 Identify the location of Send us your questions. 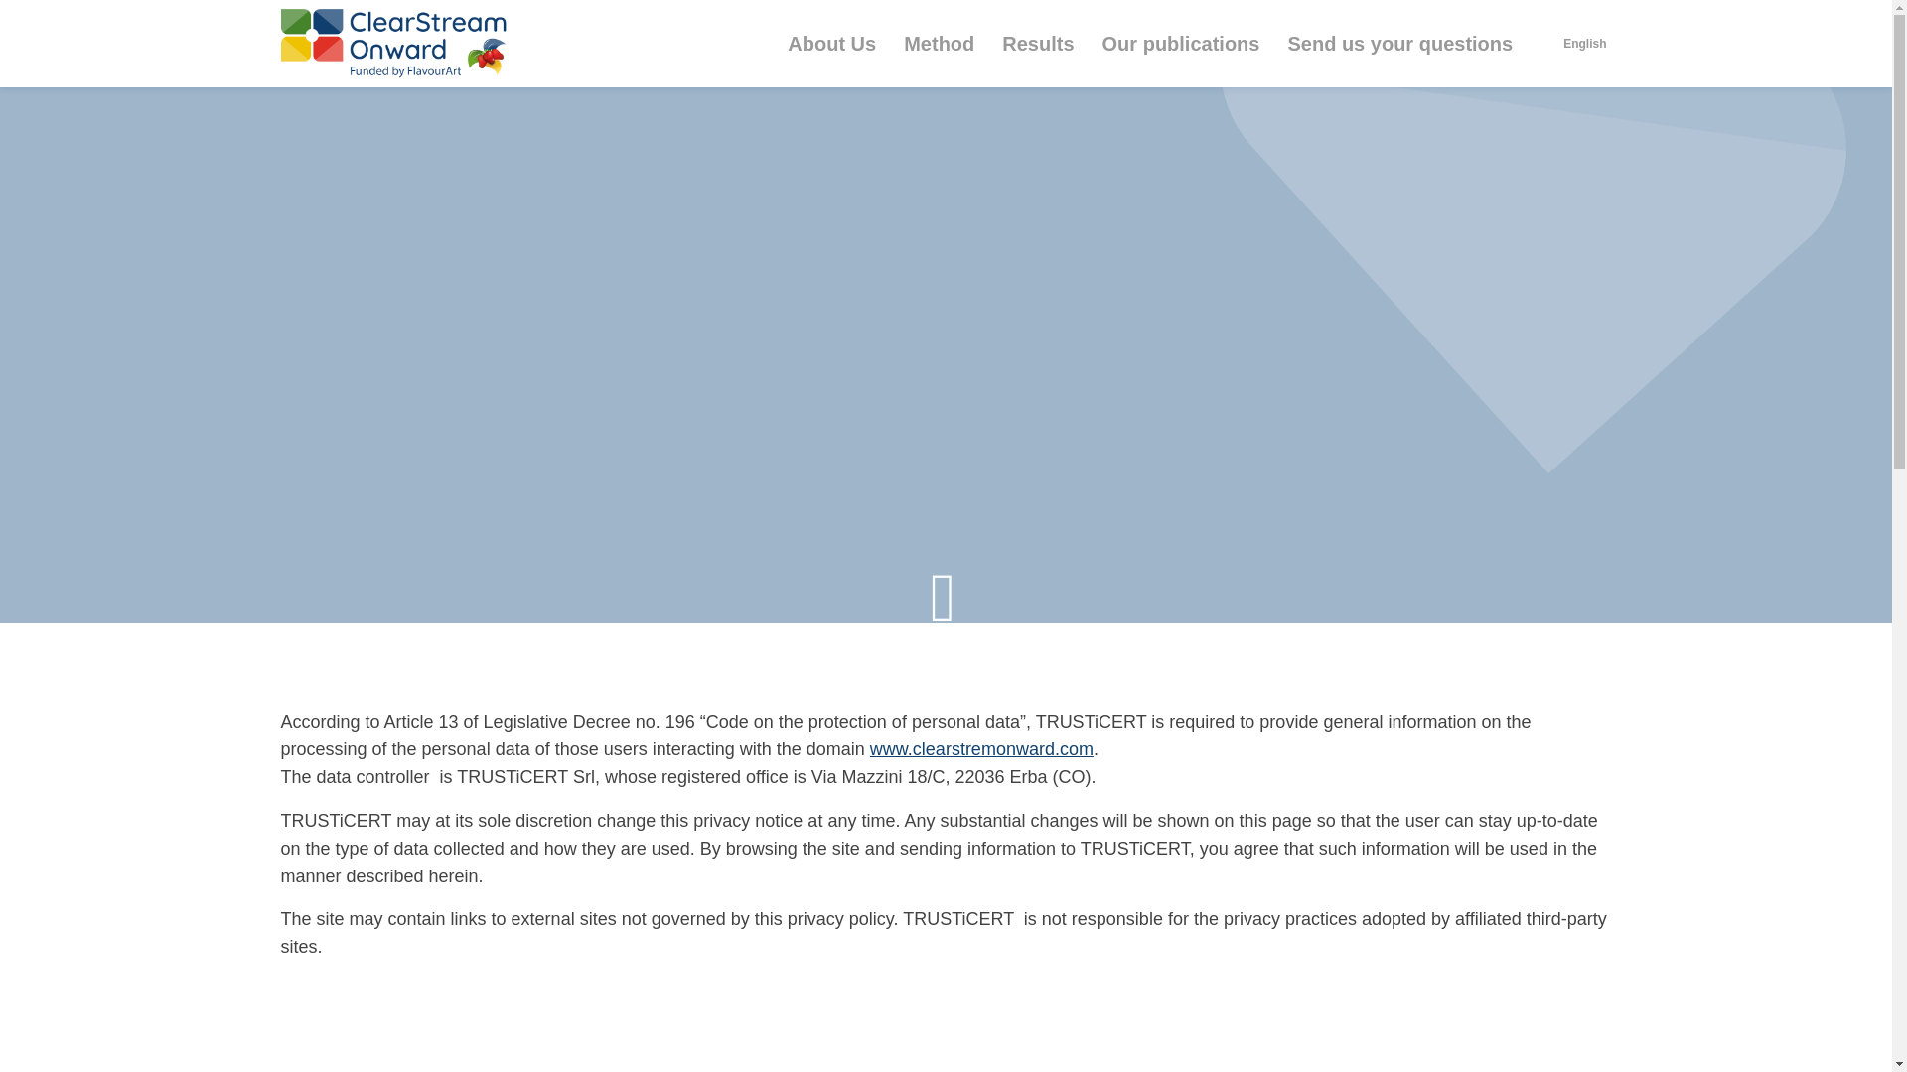
(1400, 44).